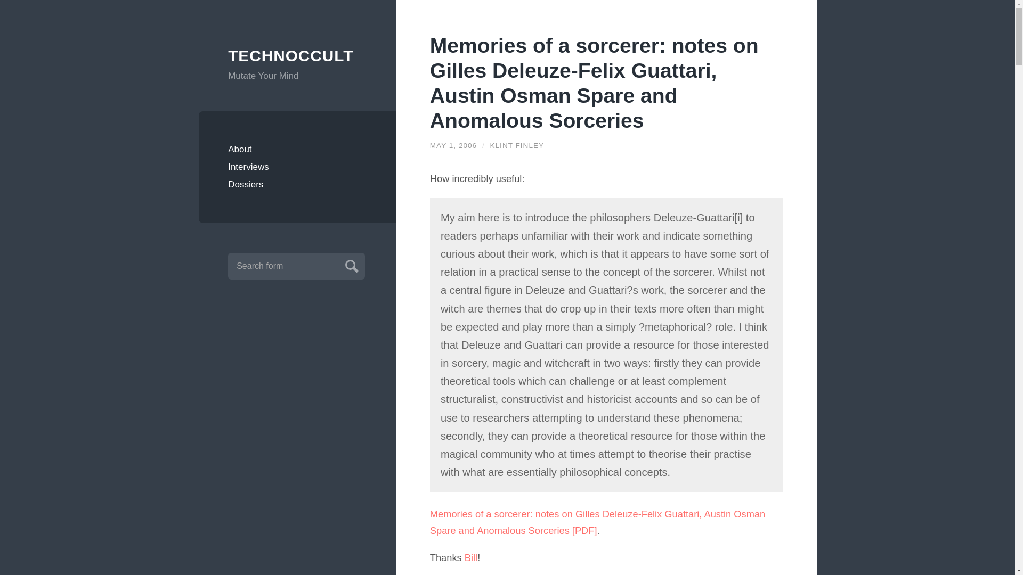  What do you see at coordinates (517, 145) in the screenshot?
I see `KLINT FINLEY` at bounding box center [517, 145].